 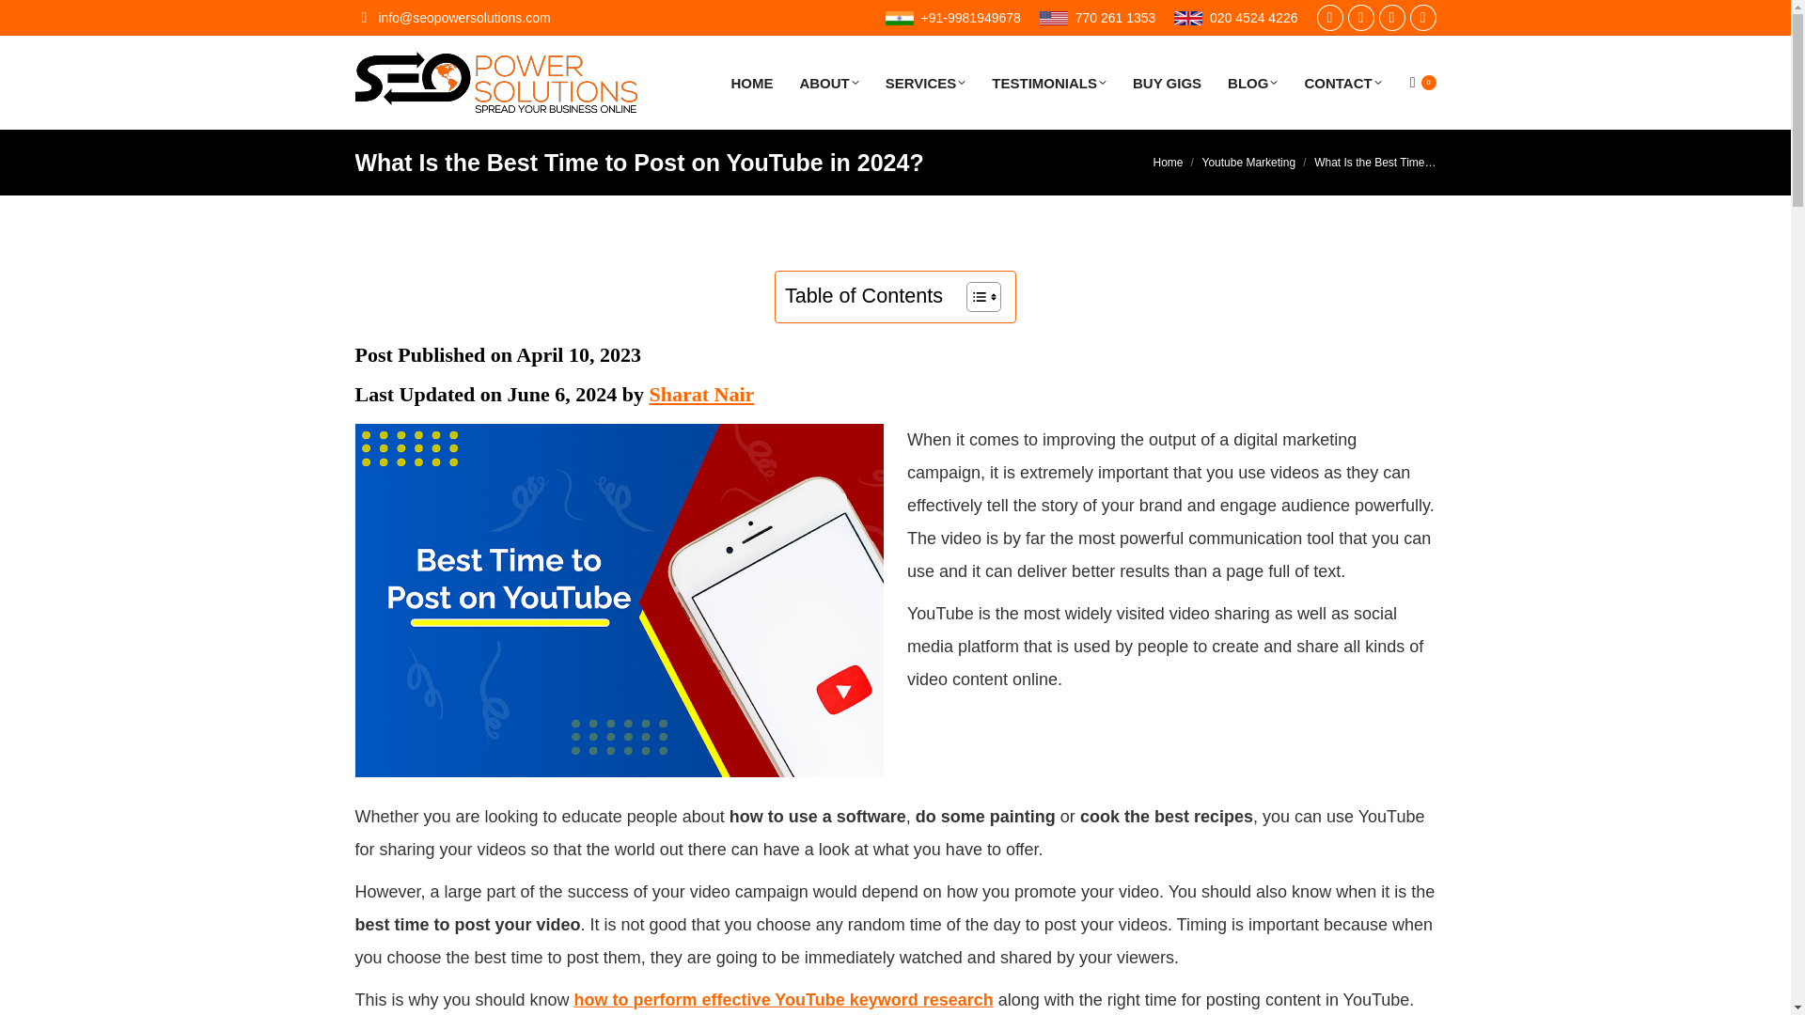 I want to click on   770 261 1353, so click(x=1096, y=17).